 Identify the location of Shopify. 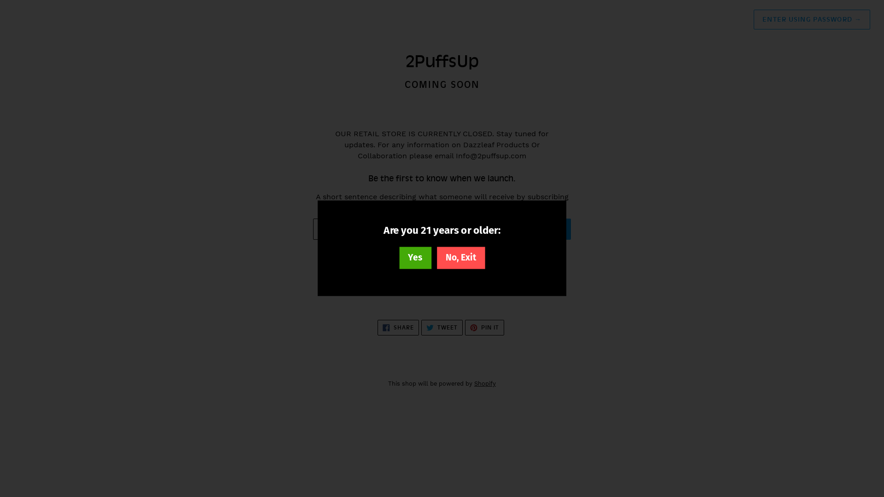
(485, 384).